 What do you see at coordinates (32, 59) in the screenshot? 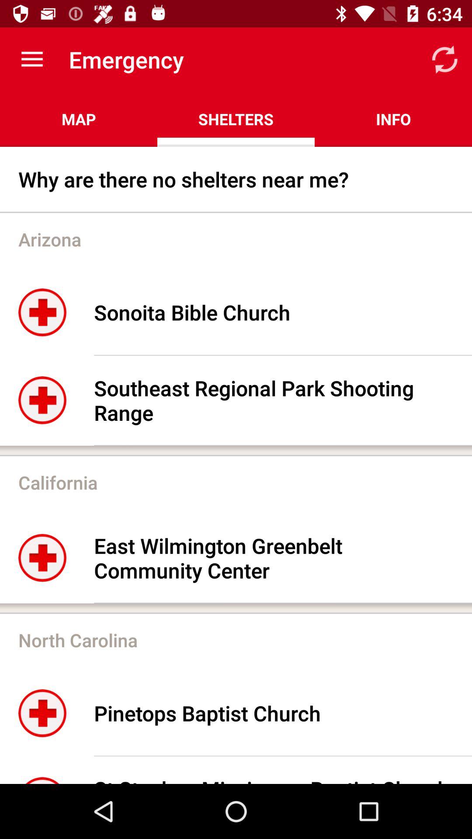
I see `open the app next to emergency` at bounding box center [32, 59].